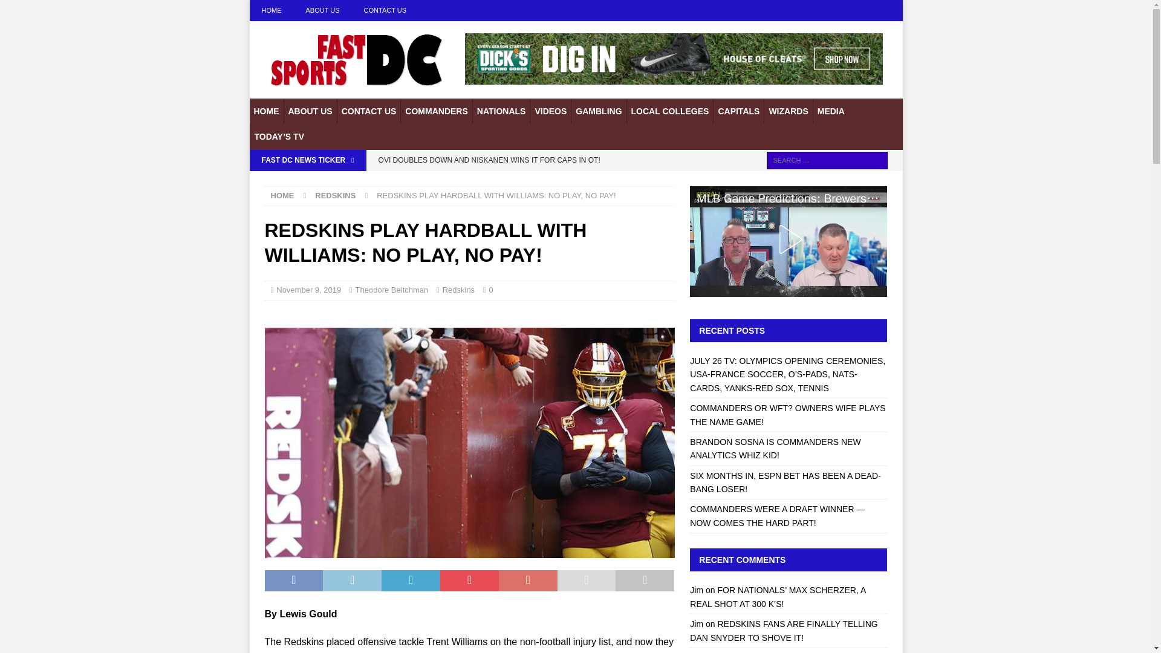 The width and height of the screenshot is (1161, 653). I want to click on CAPITALS, so click(738, 111).